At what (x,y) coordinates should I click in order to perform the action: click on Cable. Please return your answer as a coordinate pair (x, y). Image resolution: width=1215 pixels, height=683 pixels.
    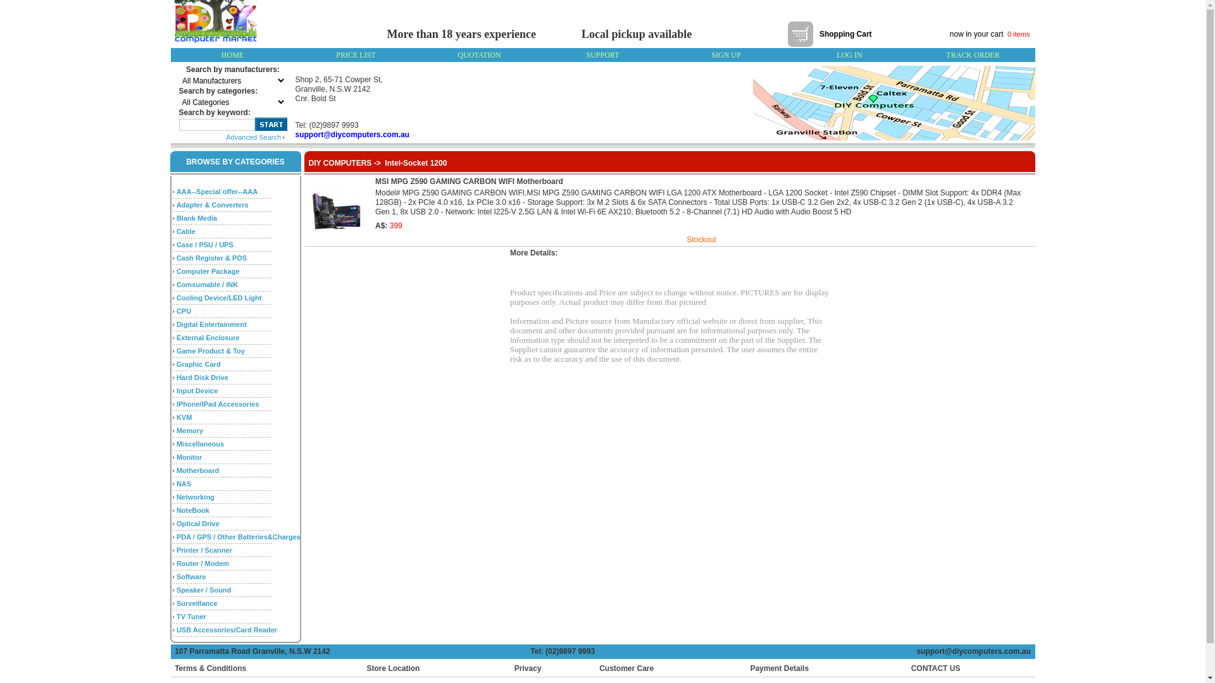
    Looking at the image, I should click on (186, 231).